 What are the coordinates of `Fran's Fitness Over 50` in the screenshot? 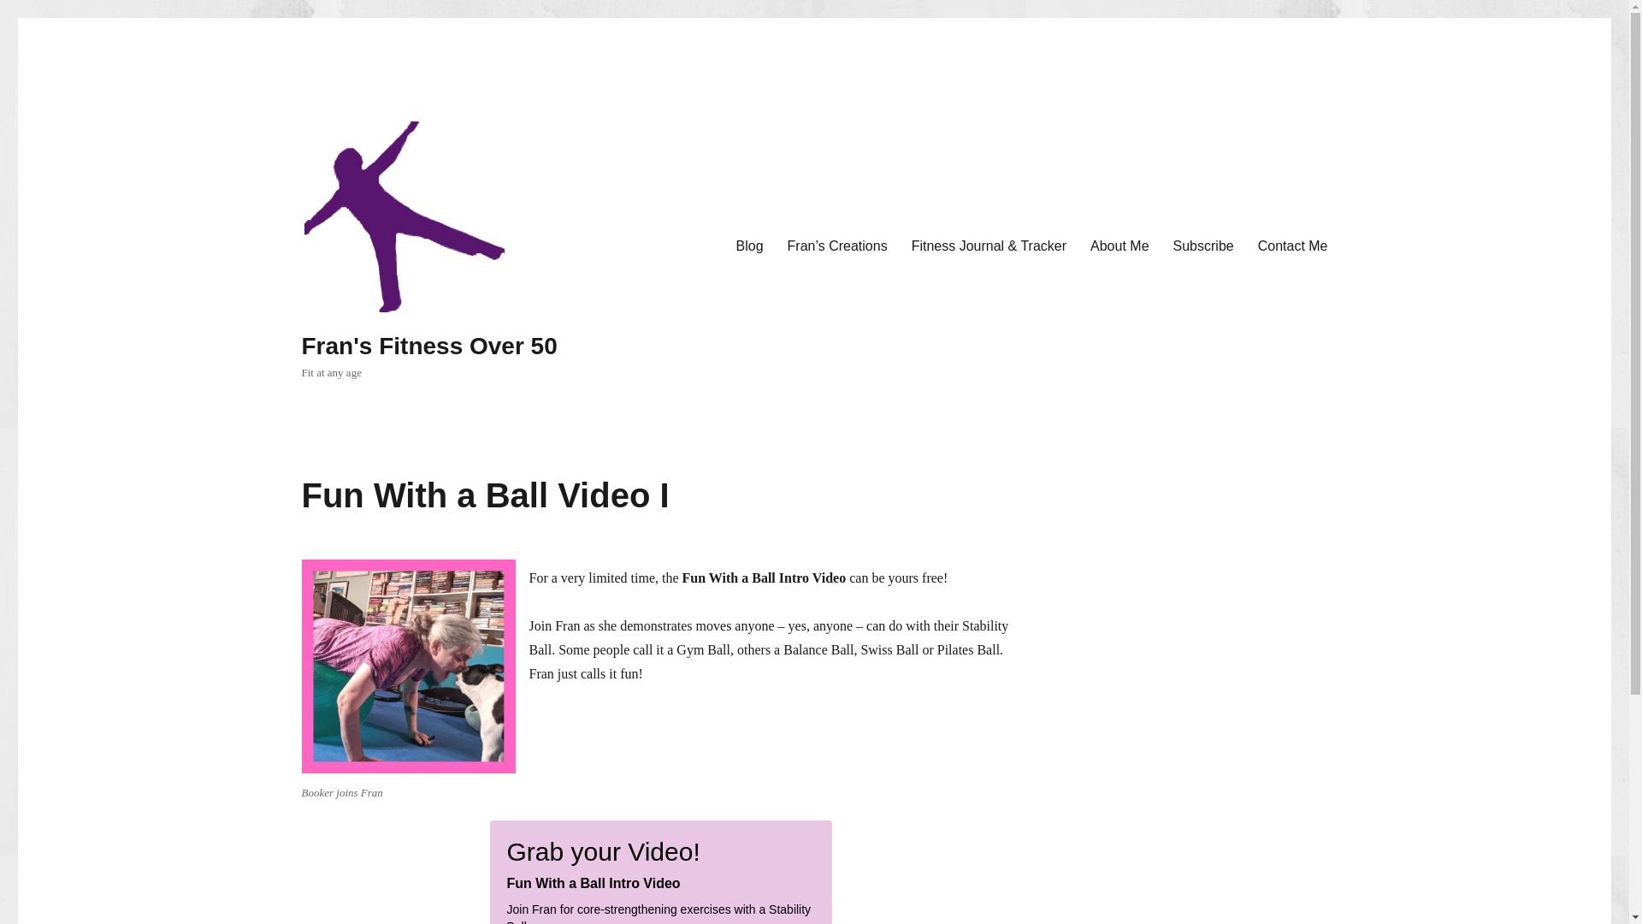 It's located at (428, 346).